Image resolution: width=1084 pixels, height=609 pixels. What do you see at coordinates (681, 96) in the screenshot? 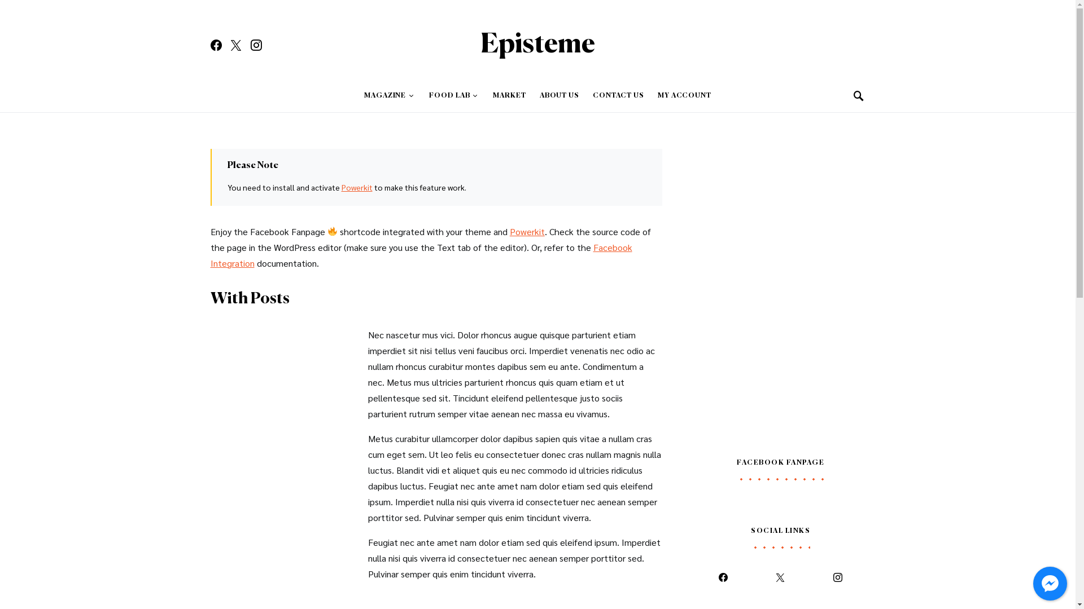
I see `MY ACCOUNT` at bounding box center [681, 96].